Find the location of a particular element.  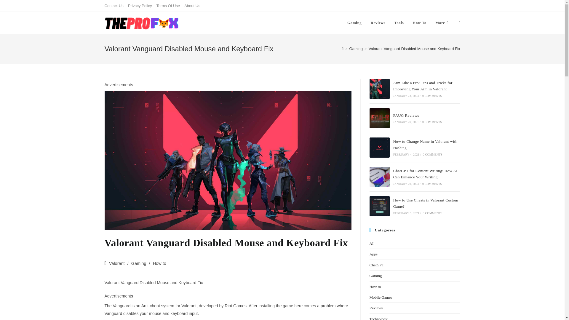

More is located at coordinates (442, 23).